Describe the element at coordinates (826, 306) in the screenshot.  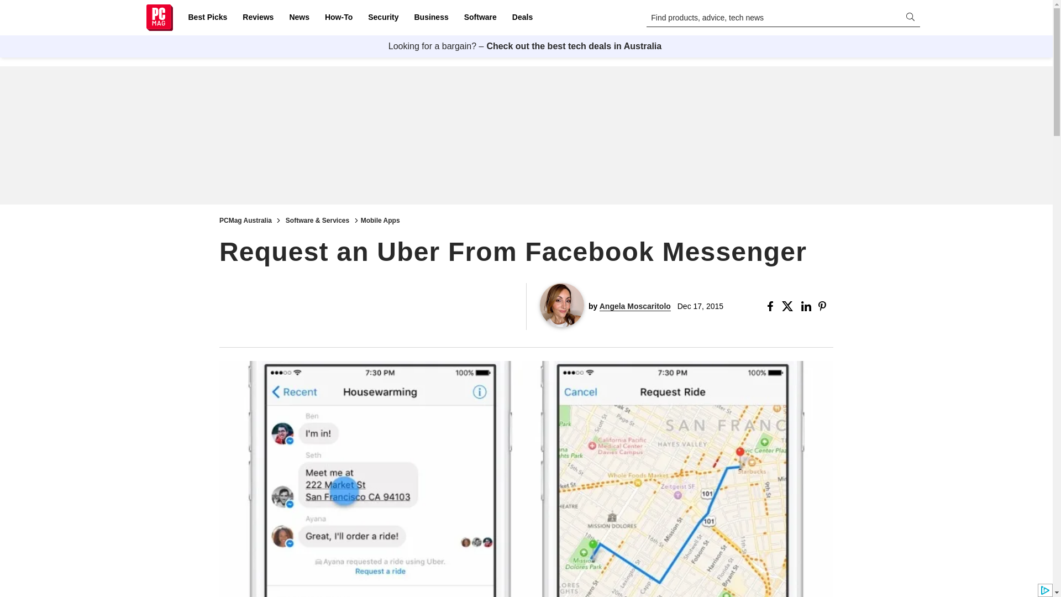
I see `Share this Story on Pinterest` at that location.